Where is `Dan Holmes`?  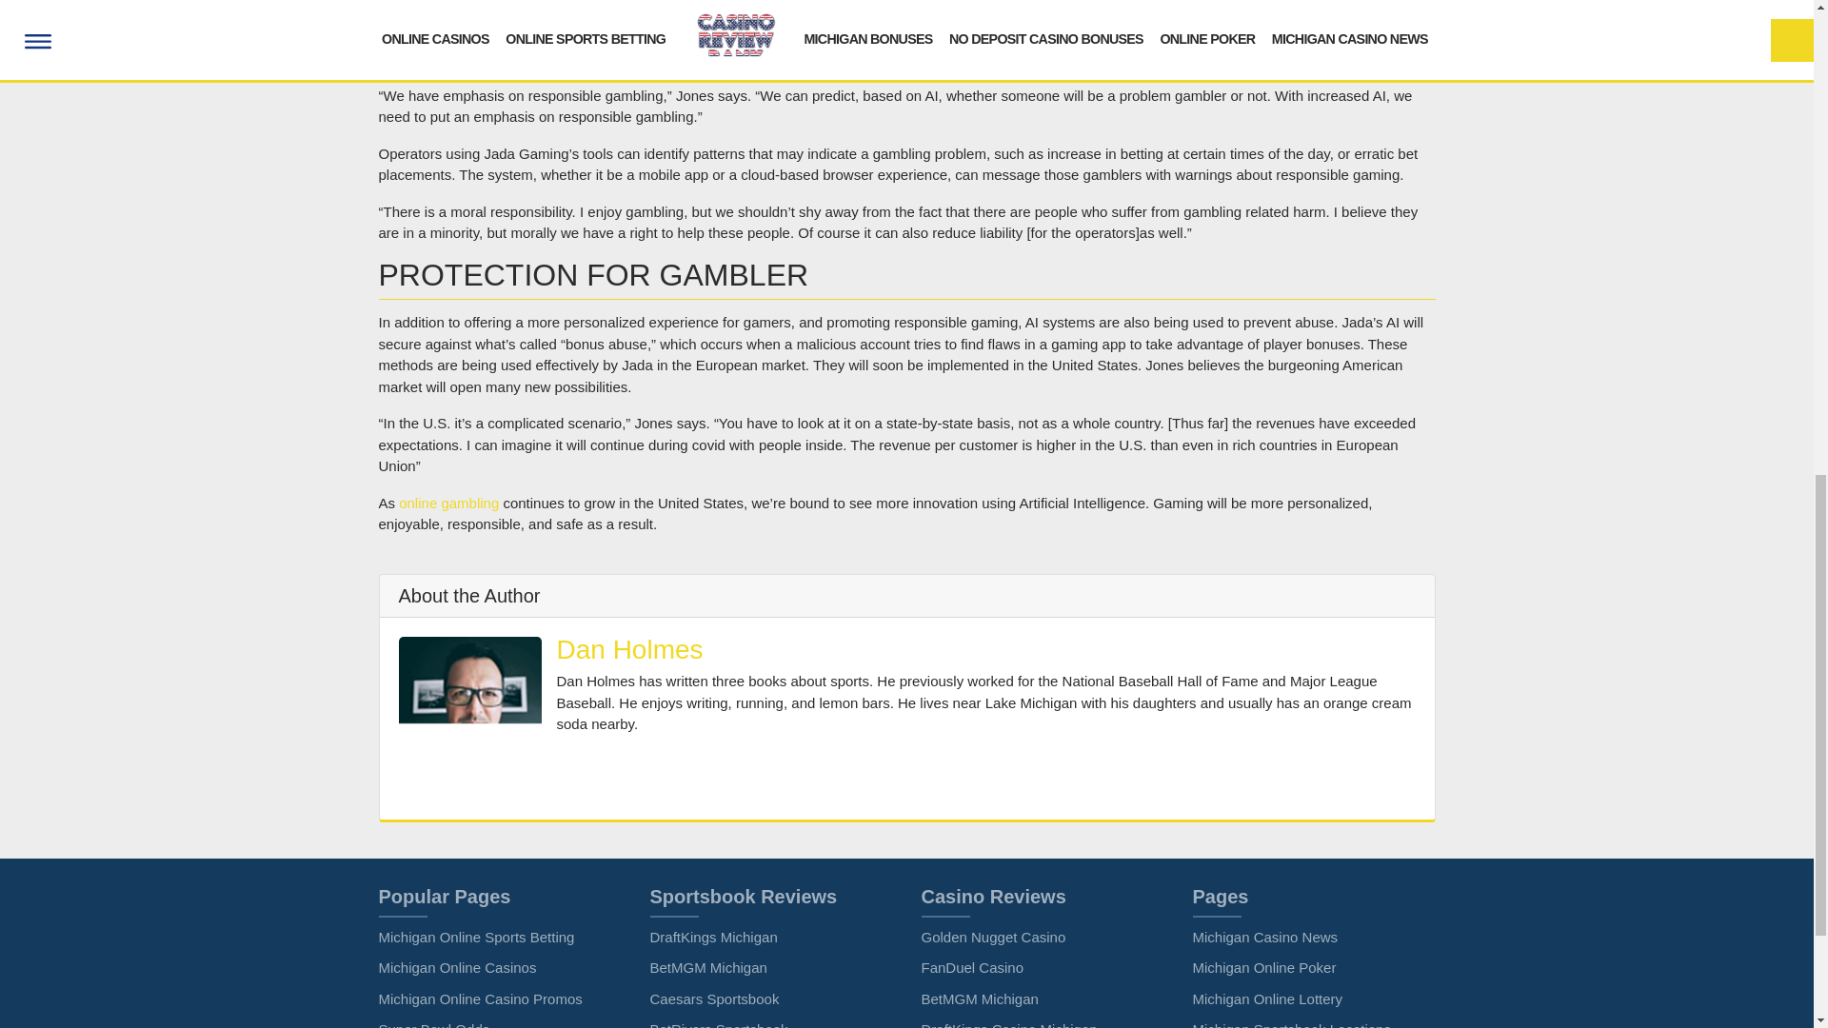 Dan Holmes is located at coordinates (628, 649).